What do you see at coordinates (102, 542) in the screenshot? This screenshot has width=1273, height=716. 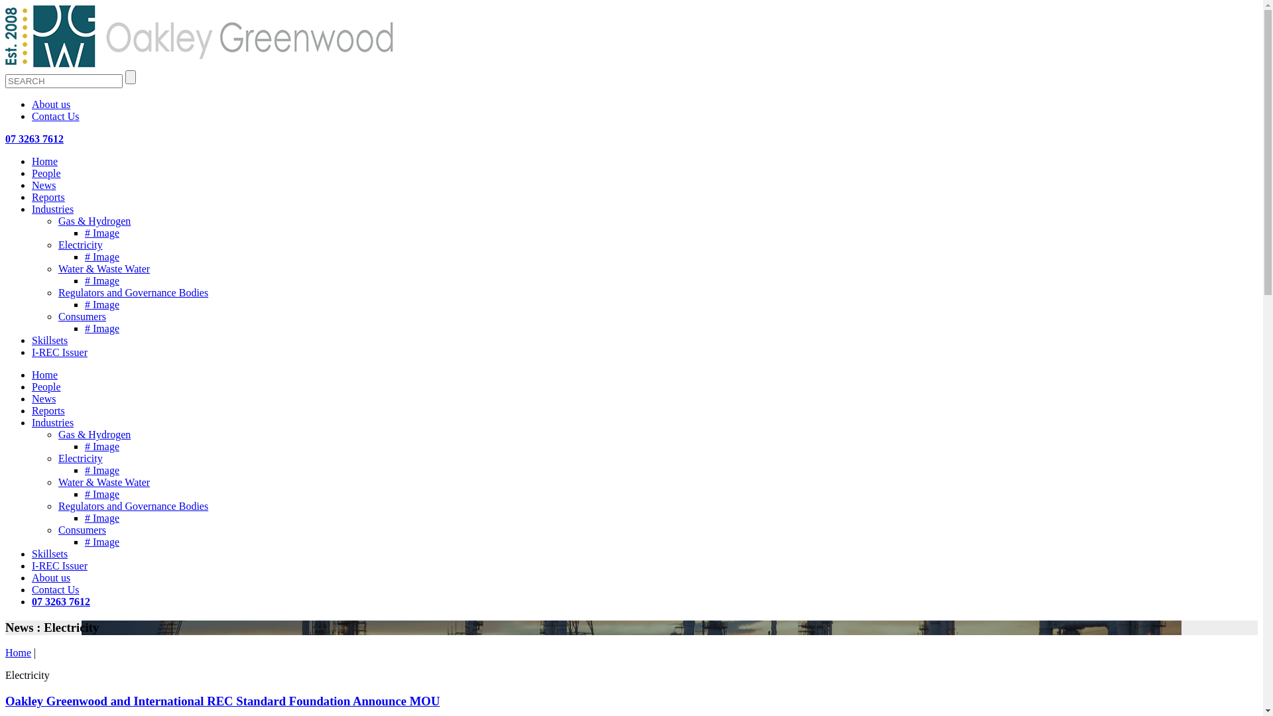 I see `# Image` at bounding box center [102, 542].